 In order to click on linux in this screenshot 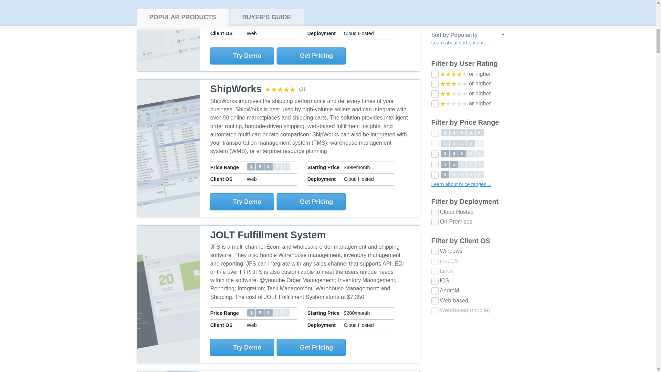, I will do `click(434, 45)`.